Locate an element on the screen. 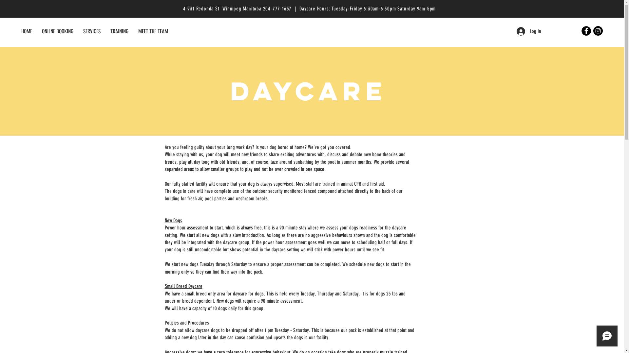  MEET THE TEAM is located at coordinates (153, 31).